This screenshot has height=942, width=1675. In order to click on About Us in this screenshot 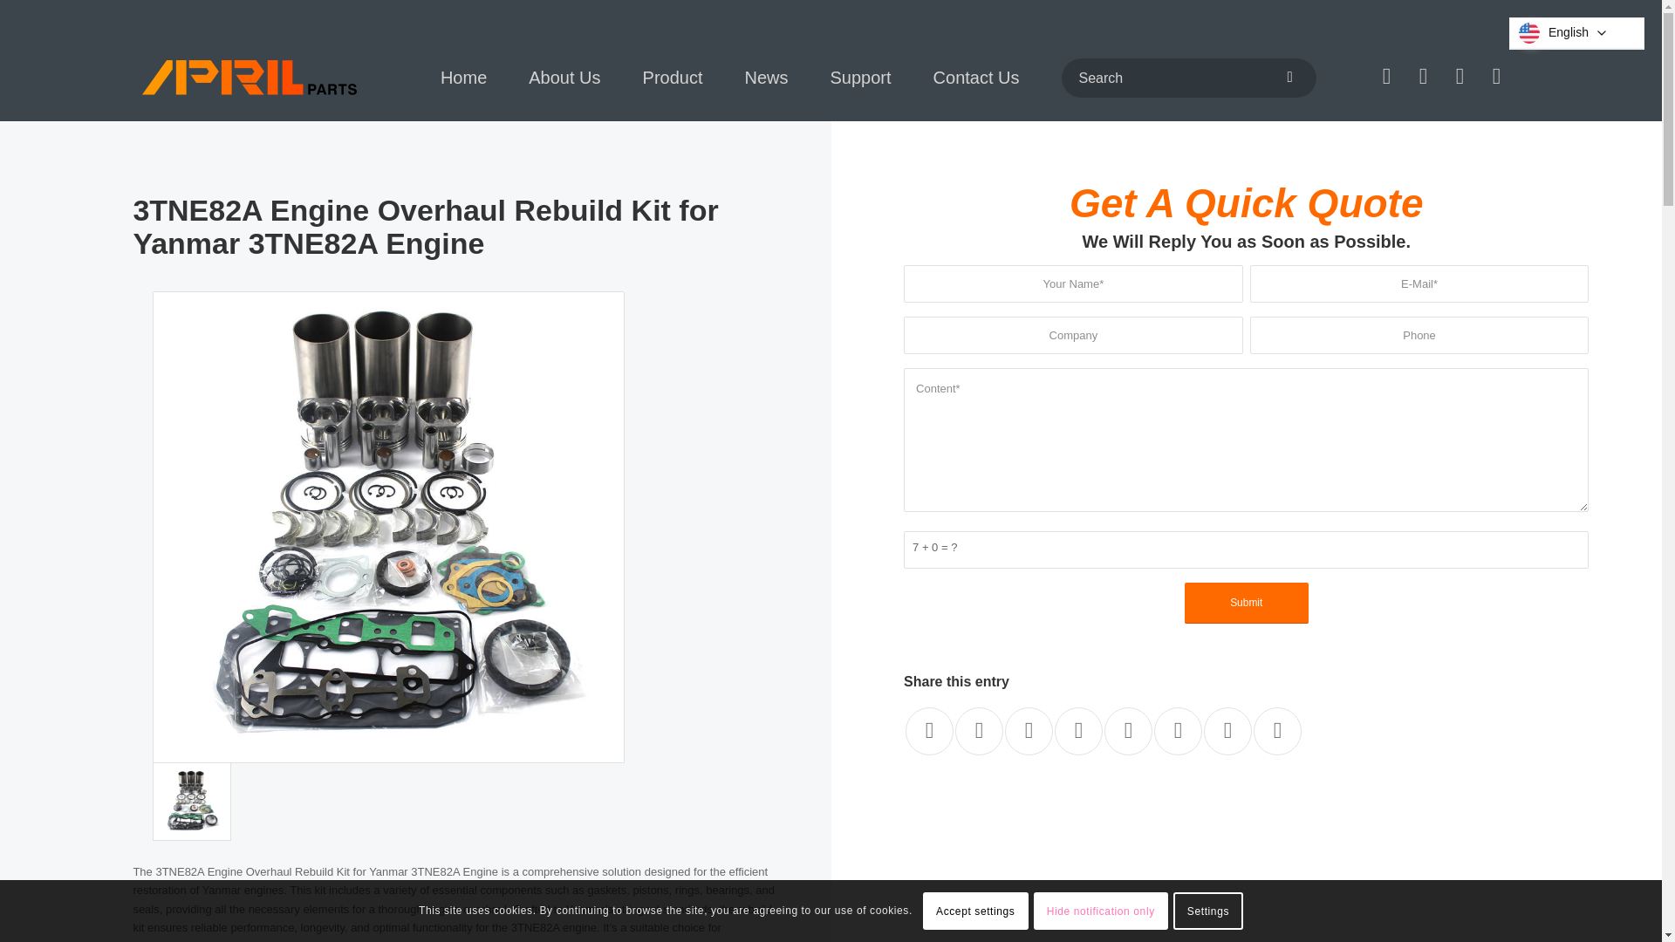, I will do `click(564, 77)`.